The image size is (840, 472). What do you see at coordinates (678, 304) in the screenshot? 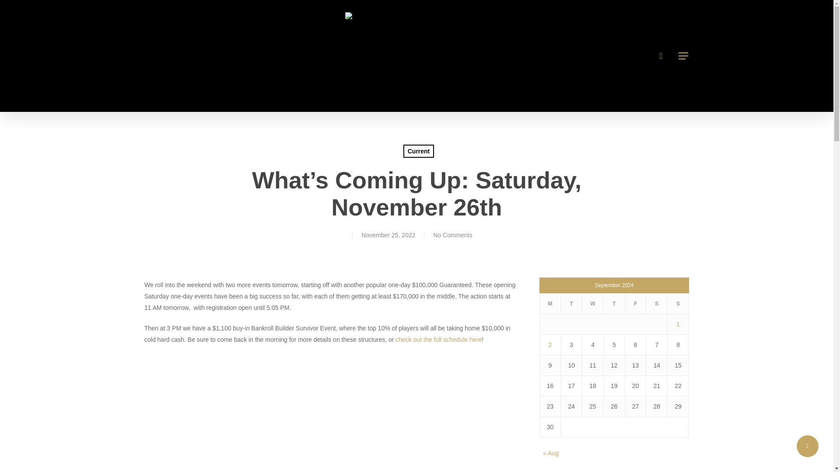
I see `Sunday` at bounding box center [678, 304].